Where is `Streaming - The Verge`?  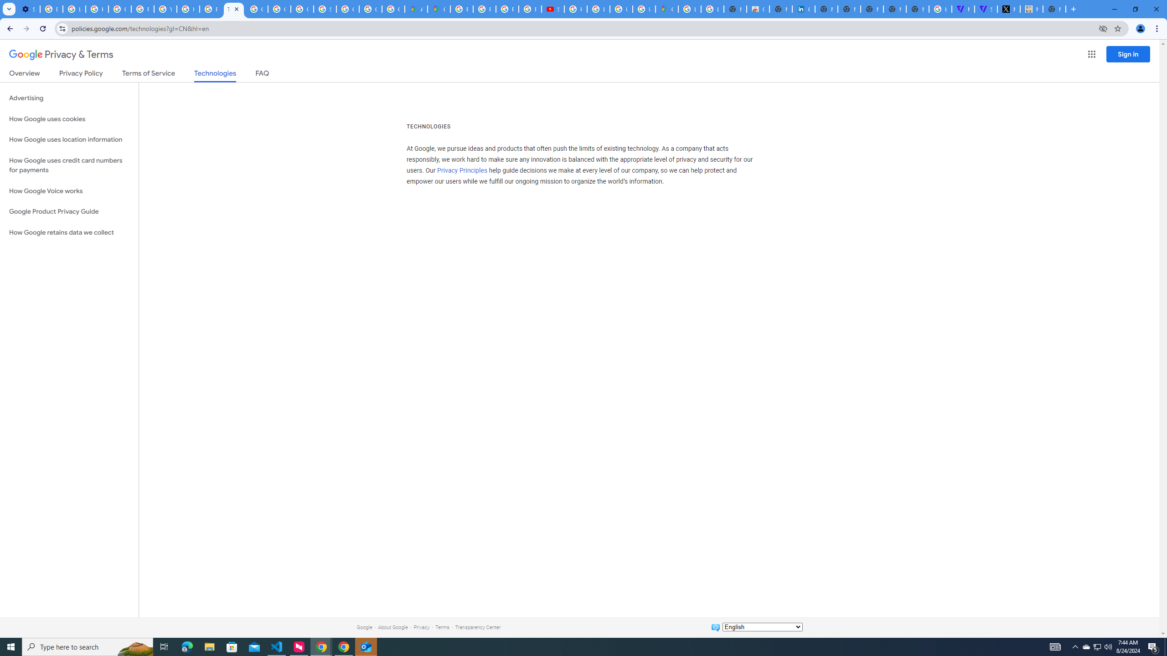 Streaming - The Verge is located at coordinates (986, 9).